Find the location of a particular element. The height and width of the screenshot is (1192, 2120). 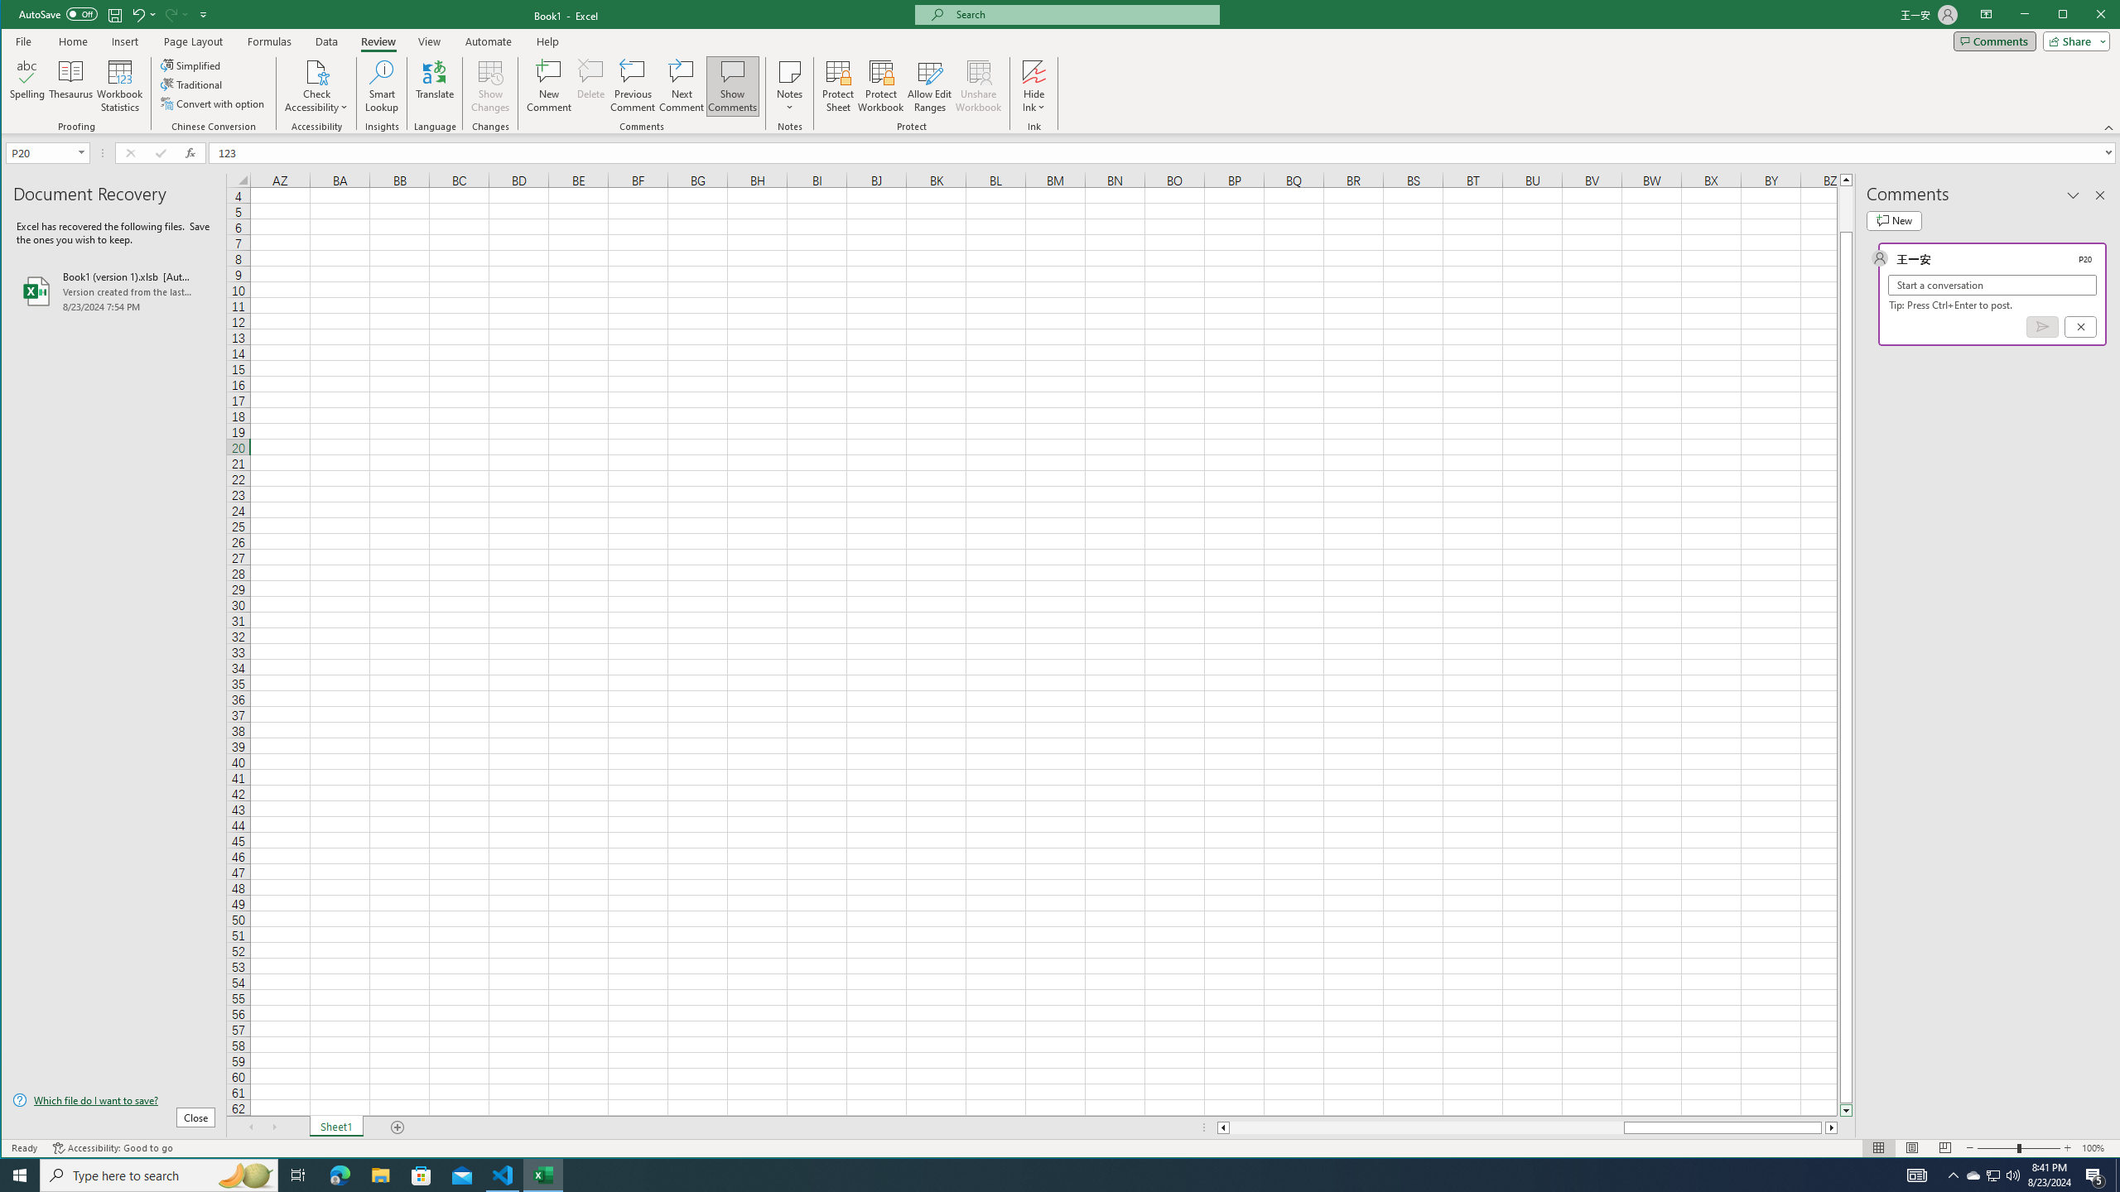

Q2790: 100% is located at coordinates (2012, 1175).